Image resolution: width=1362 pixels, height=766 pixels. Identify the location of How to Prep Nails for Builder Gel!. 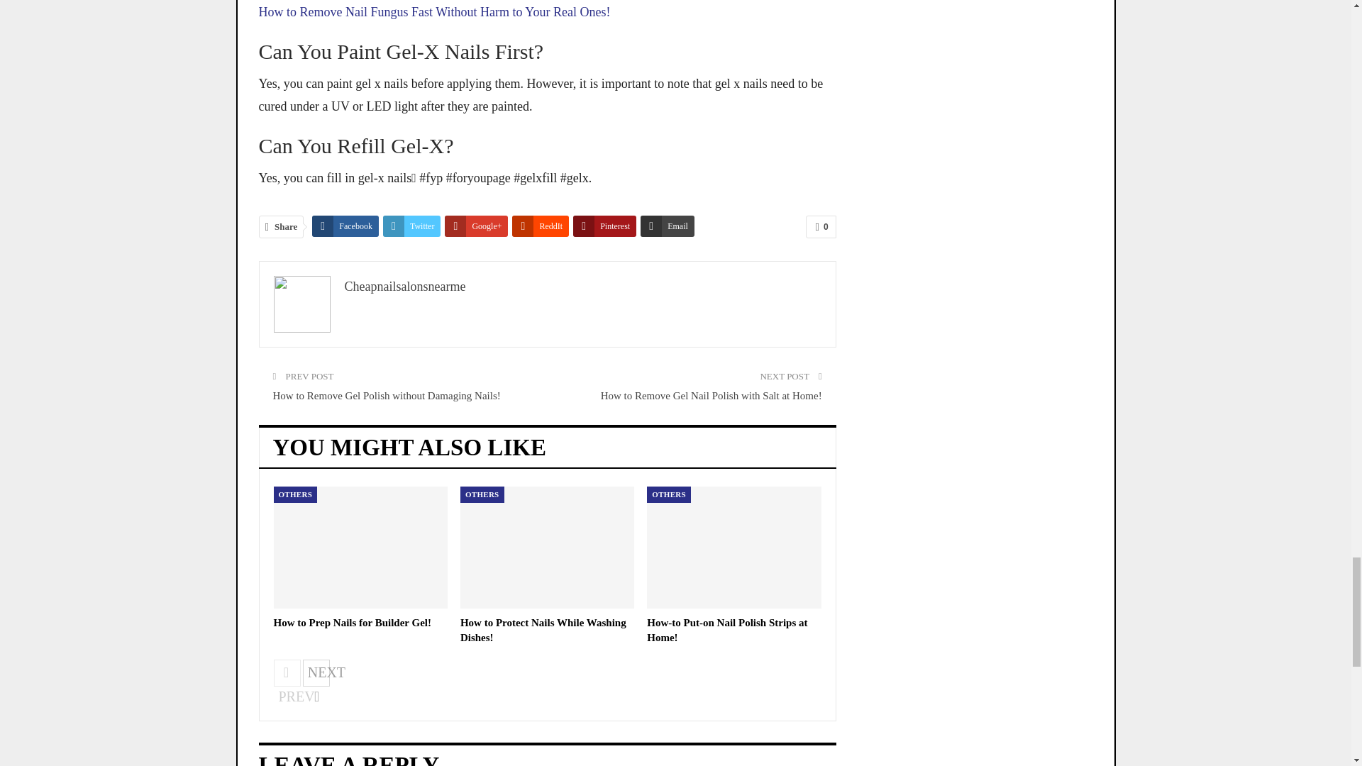
(352, 623).